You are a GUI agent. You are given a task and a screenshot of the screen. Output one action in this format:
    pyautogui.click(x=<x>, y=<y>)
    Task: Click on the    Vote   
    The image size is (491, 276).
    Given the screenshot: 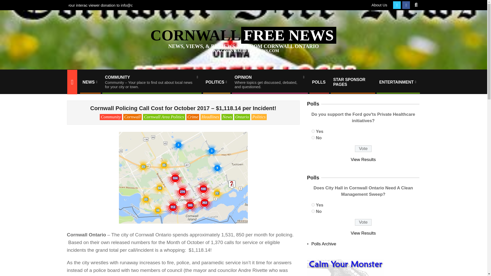 What is the action you would take?
    pyautogui.click(x=313, y=204)
    